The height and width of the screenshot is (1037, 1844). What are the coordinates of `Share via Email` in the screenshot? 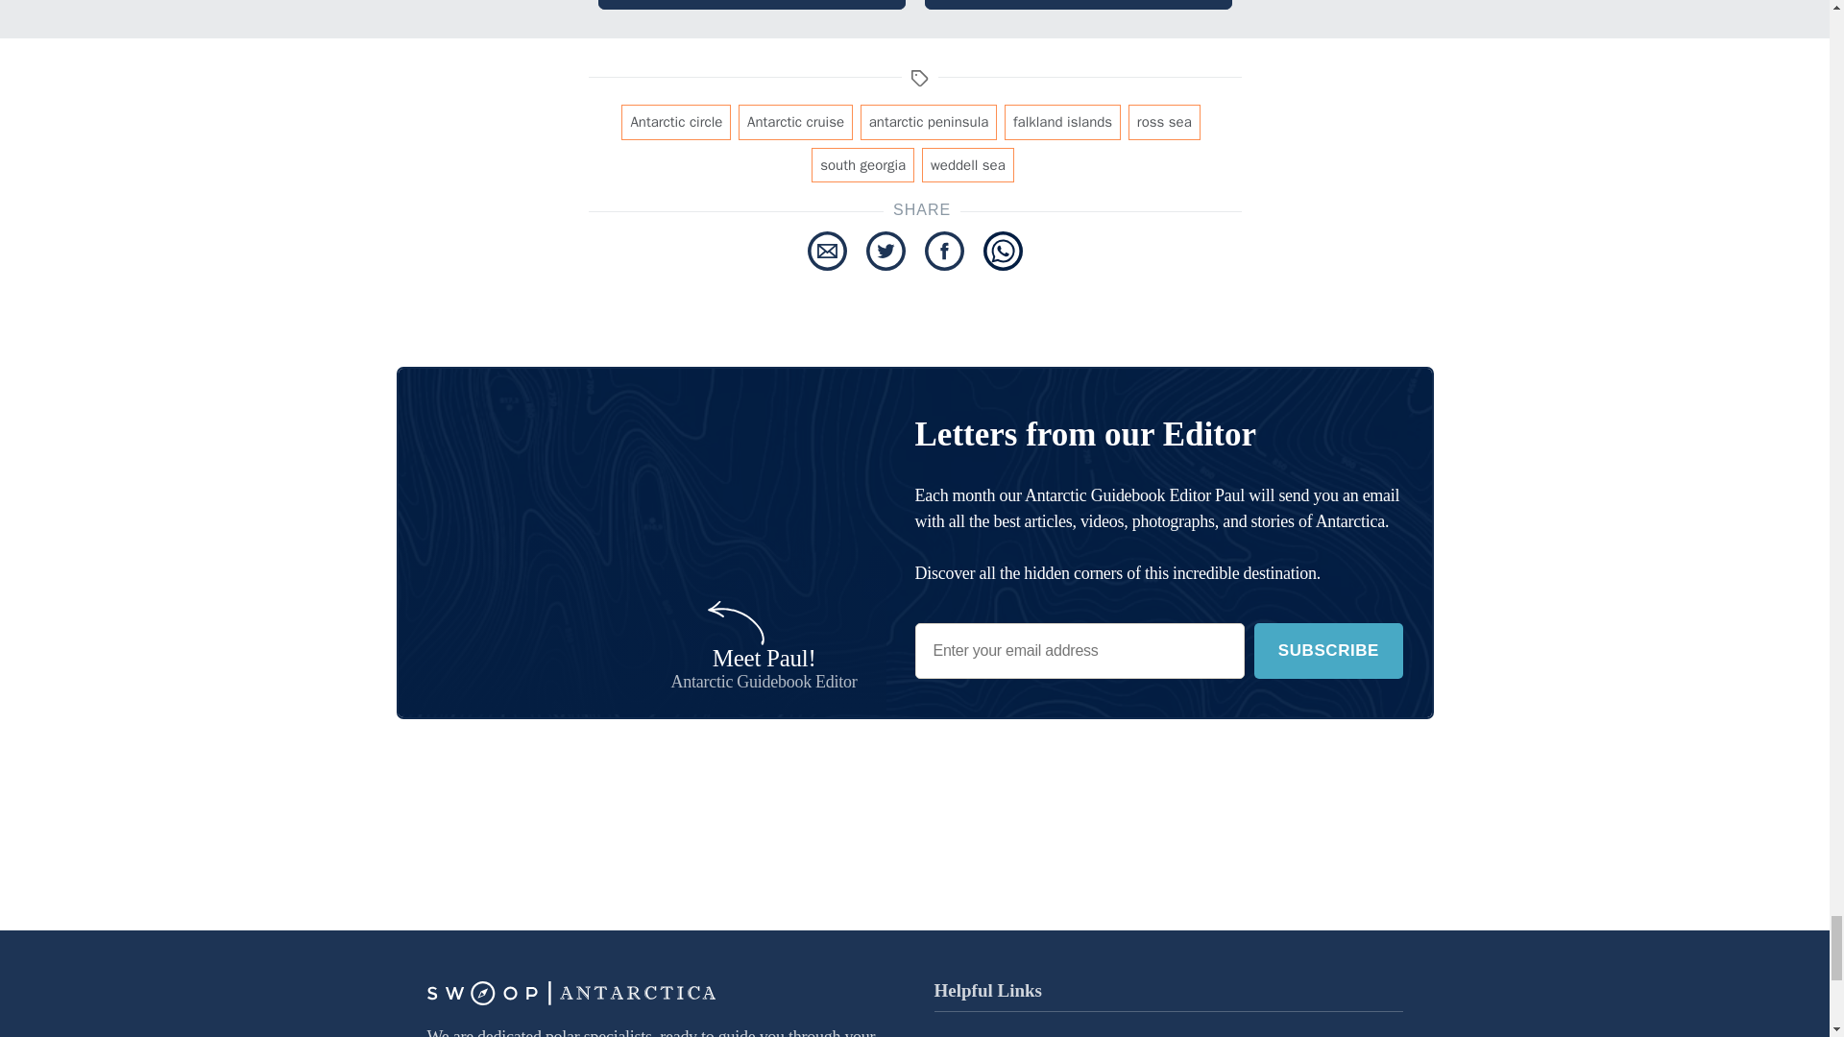 It's located at (826, 250).